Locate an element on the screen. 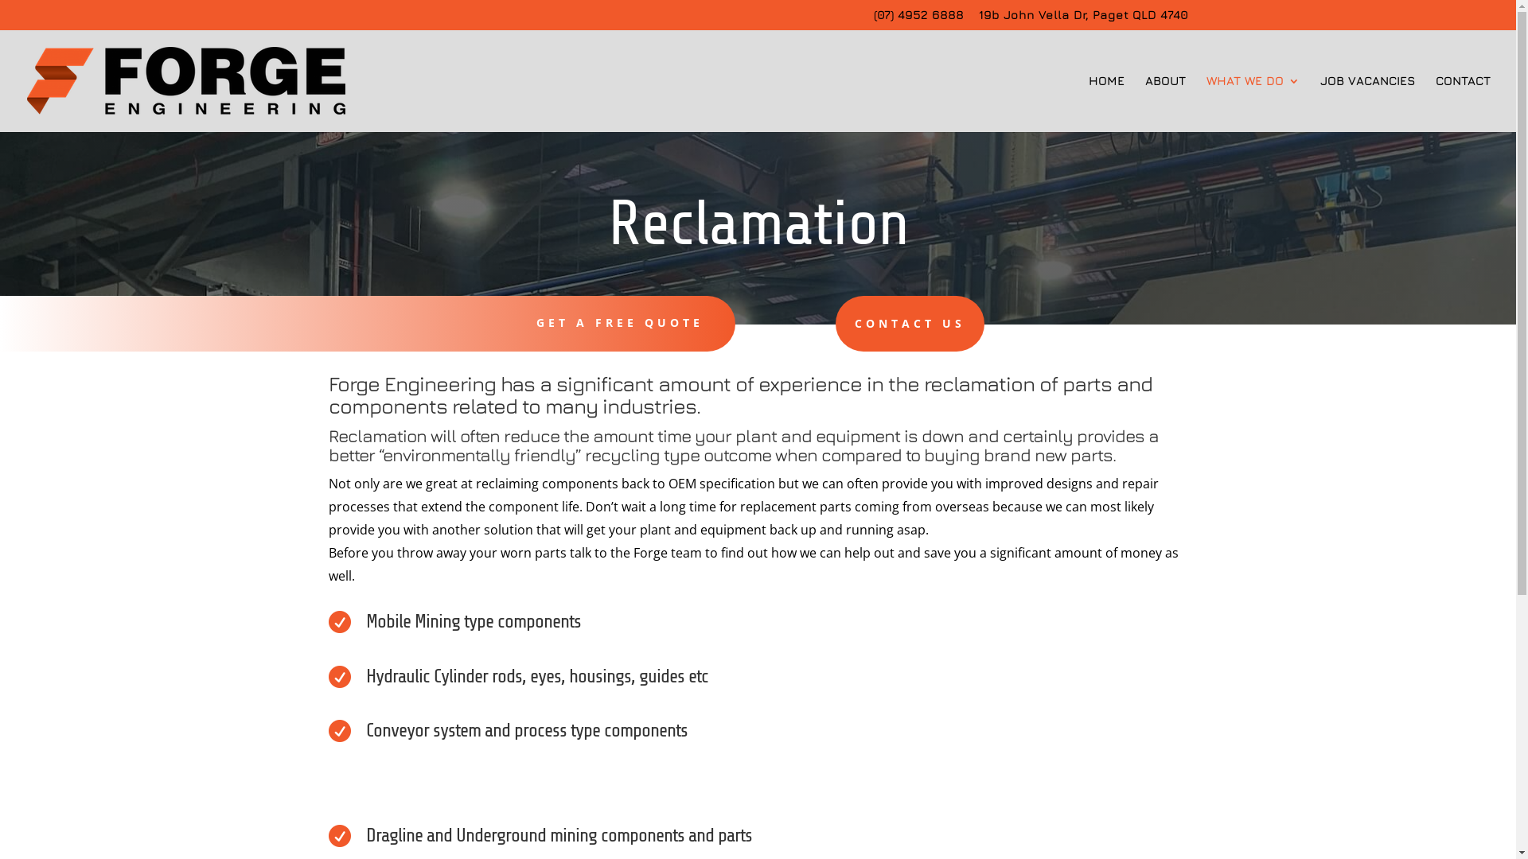 This screenshot has height=859, width=1528. CONTACT US is located at coordinates (910, 324).